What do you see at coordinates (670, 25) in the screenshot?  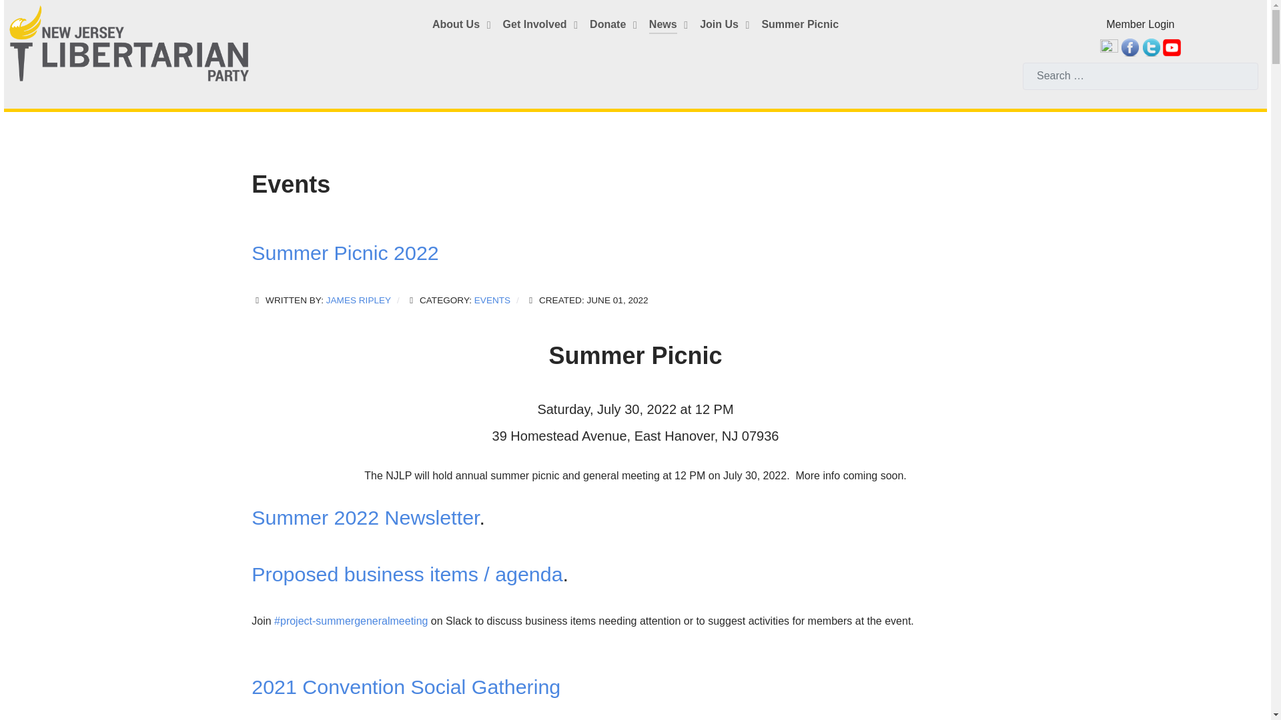 I see `News` at bounding box center [670, 25].